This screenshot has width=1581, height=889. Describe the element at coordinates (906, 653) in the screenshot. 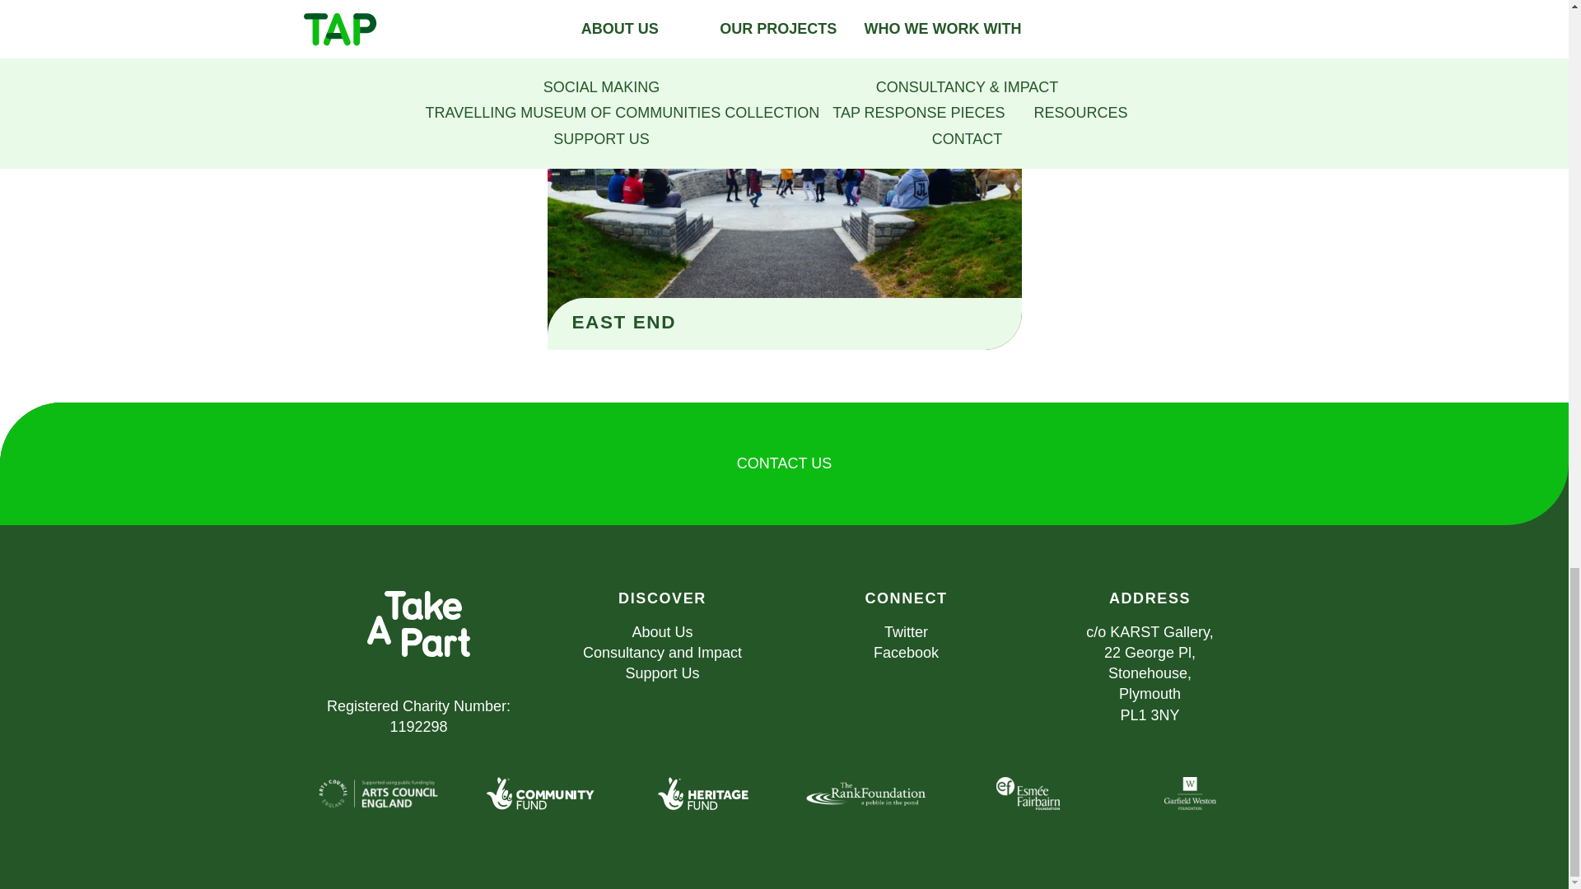

I see `Facebook` at that location.